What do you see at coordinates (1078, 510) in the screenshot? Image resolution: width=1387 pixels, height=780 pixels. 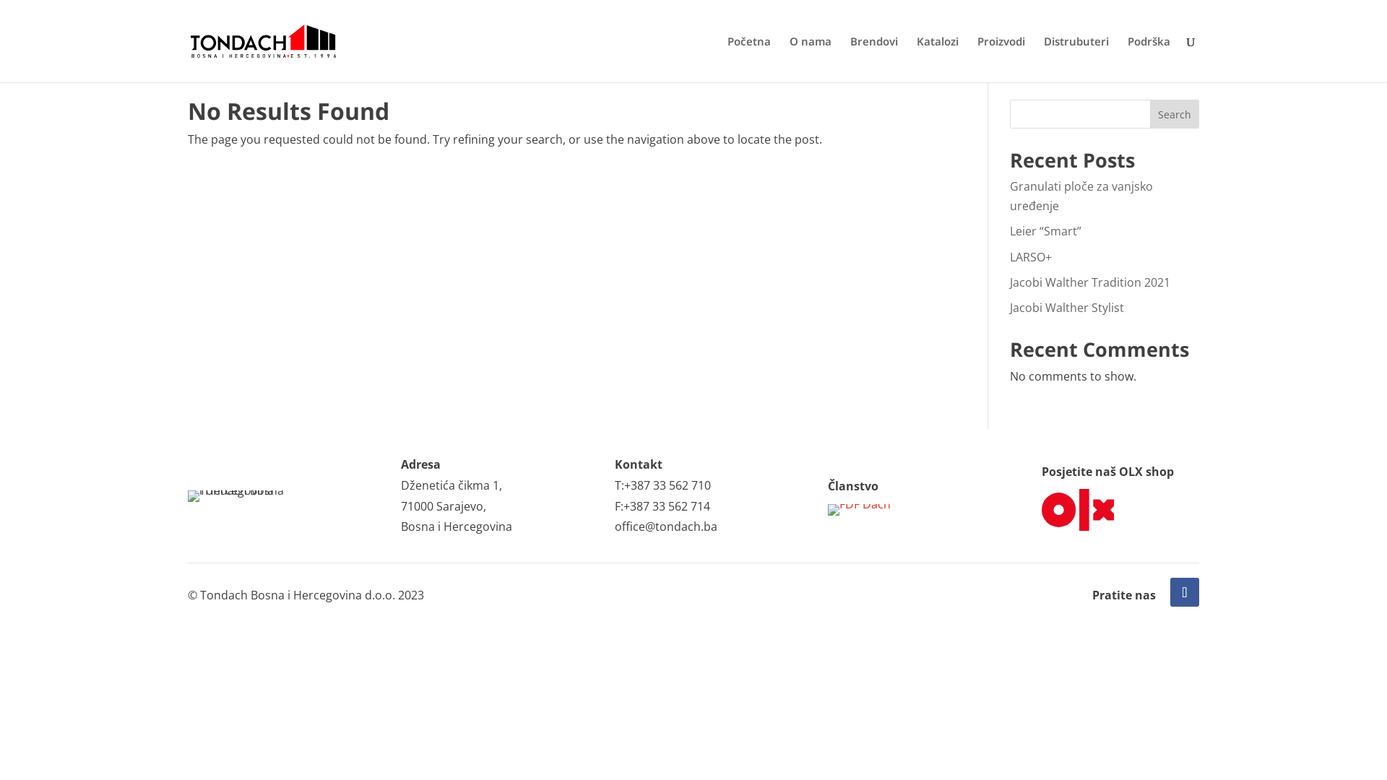 I see ` ` at bounding box center [1078, 510].